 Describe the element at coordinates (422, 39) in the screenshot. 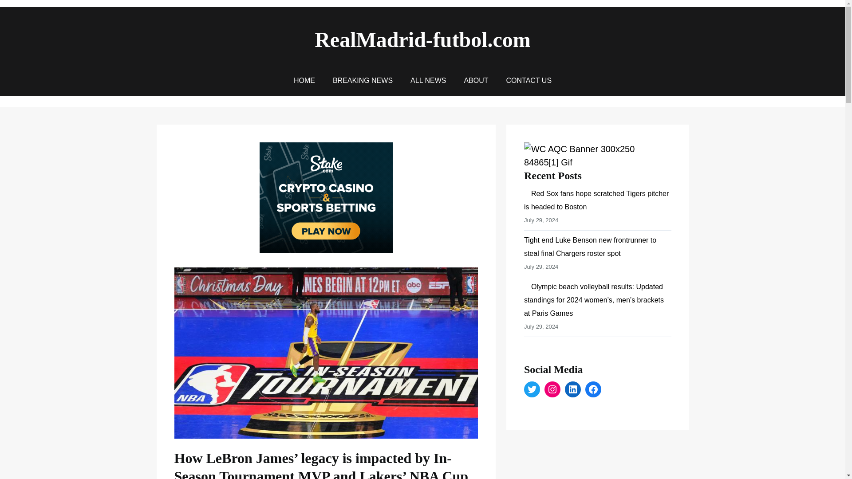

I see `RealMadrid-futbol.com` at that location.